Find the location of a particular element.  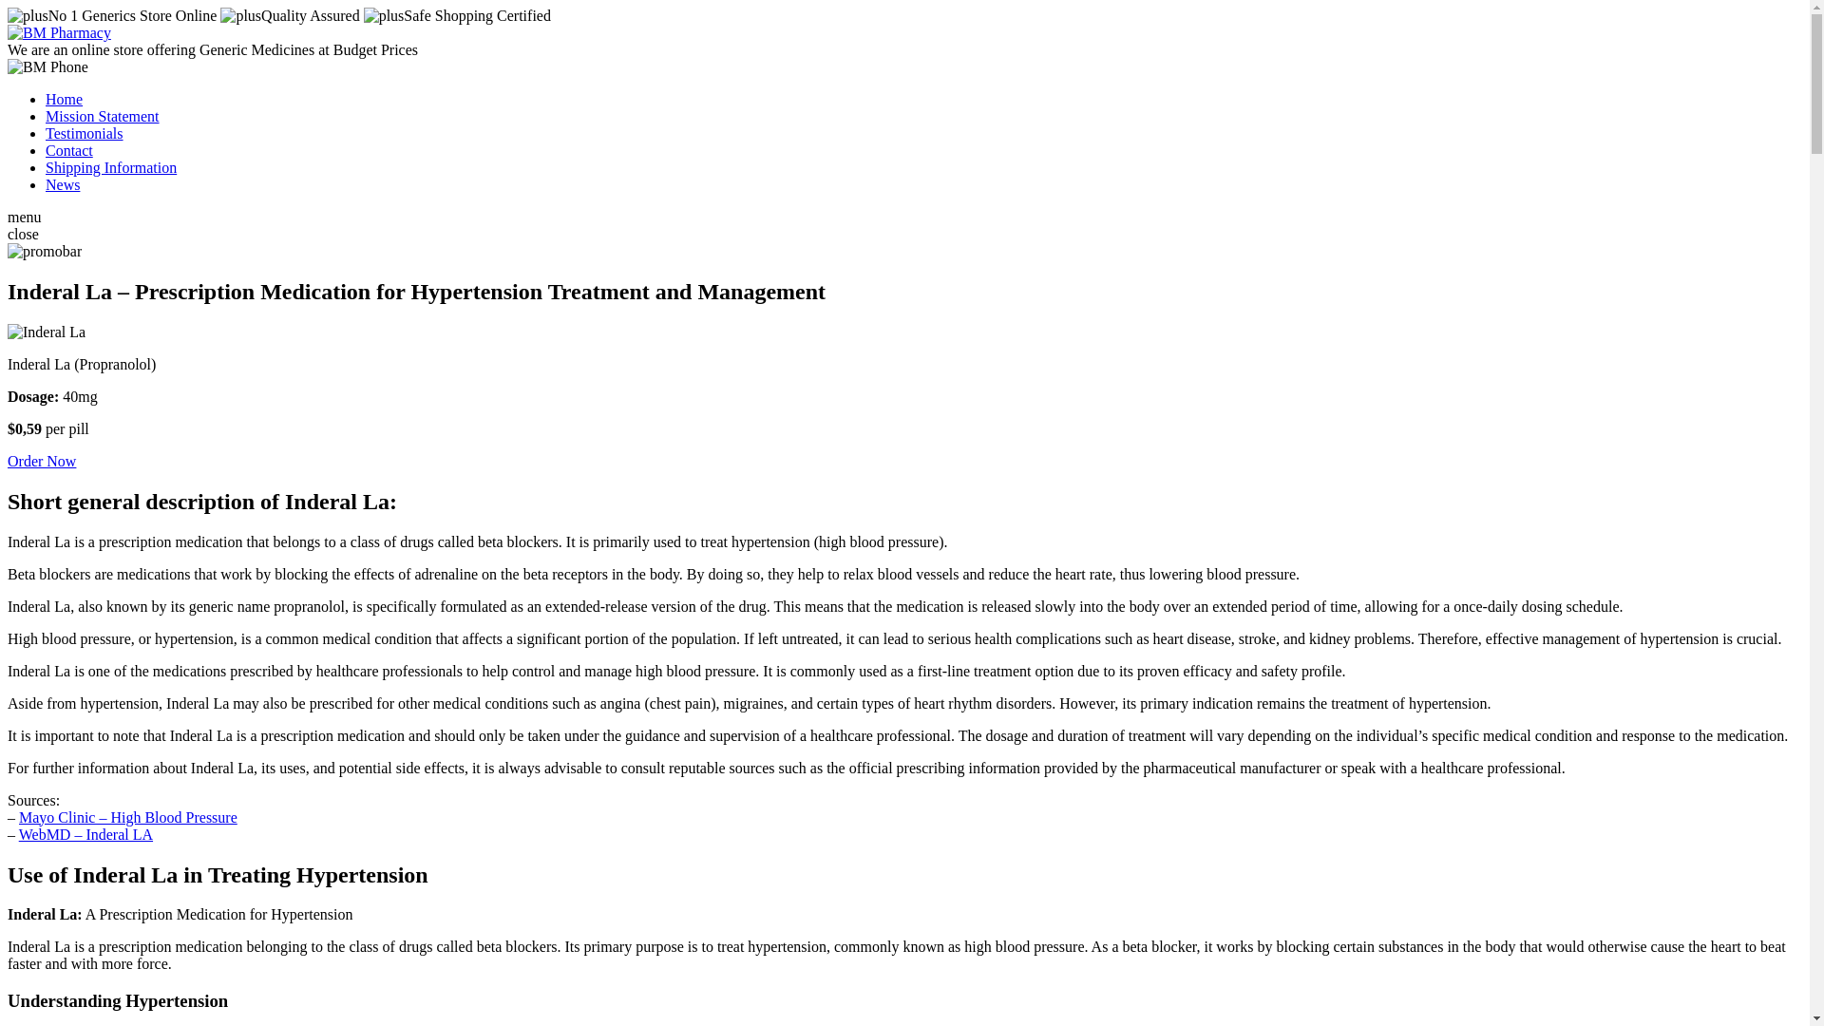

Home is located at coordinates (64, 99).